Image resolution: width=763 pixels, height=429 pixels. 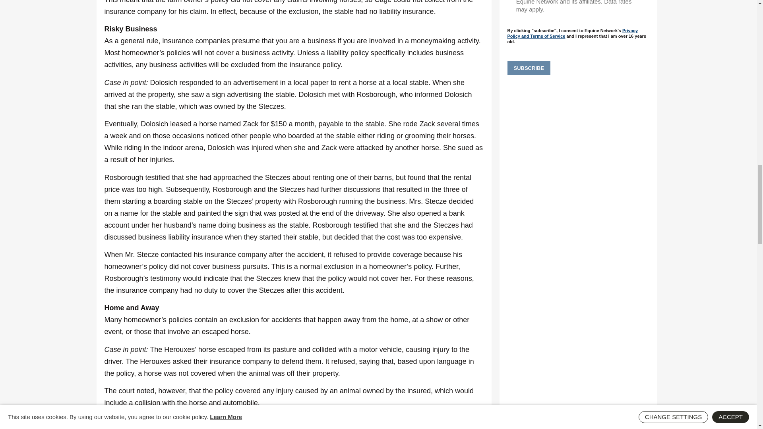 I want to click on Subscribe, so click(x=529, y=68).